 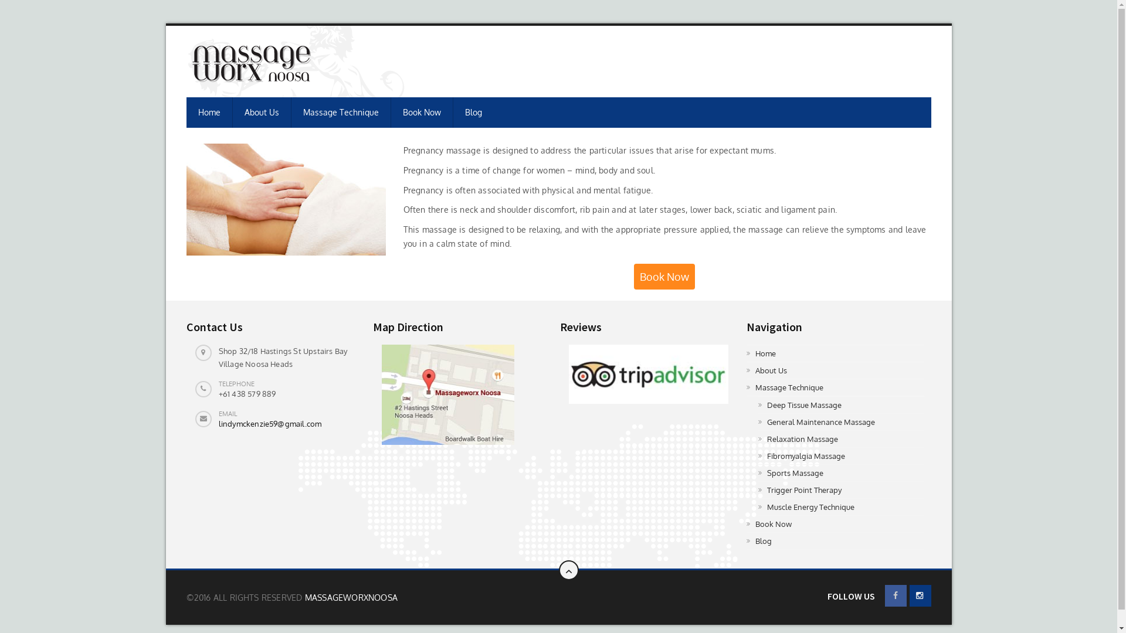 What do you see at coordinates (841, 440) in the screenshot?
I see `Relaxation Massage` at bounding box center [841, 440].